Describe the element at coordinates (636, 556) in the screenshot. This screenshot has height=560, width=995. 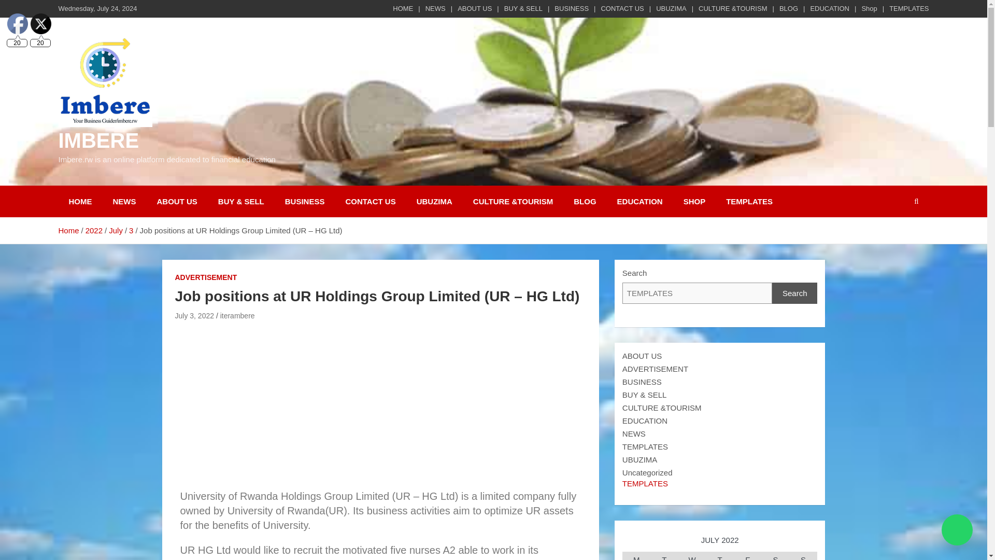
I see `Monday` at that location.